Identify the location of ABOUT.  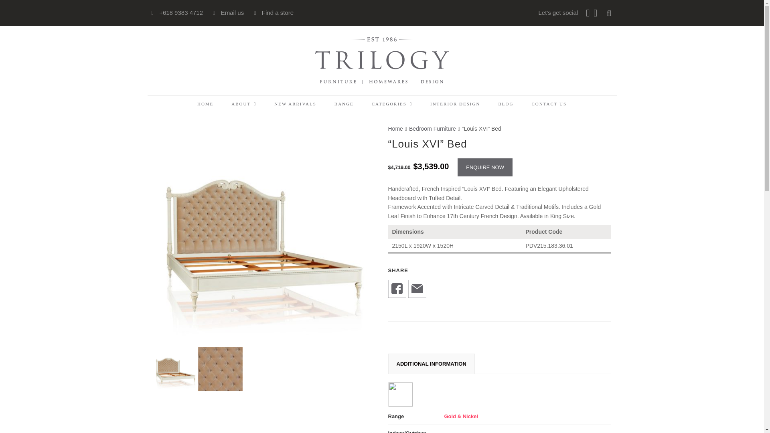
(244, 103).